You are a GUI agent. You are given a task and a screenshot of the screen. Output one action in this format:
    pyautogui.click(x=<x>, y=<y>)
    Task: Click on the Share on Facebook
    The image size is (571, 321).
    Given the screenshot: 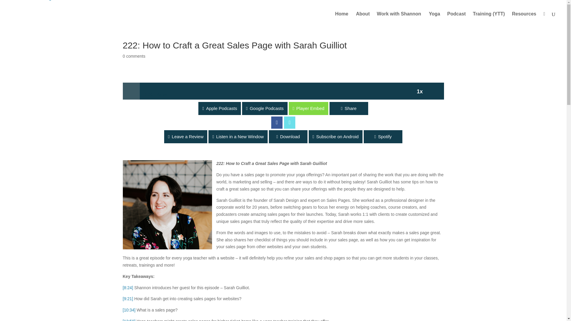 What is the action you would take?
    pyautogui.click(x=277, y=122)
    